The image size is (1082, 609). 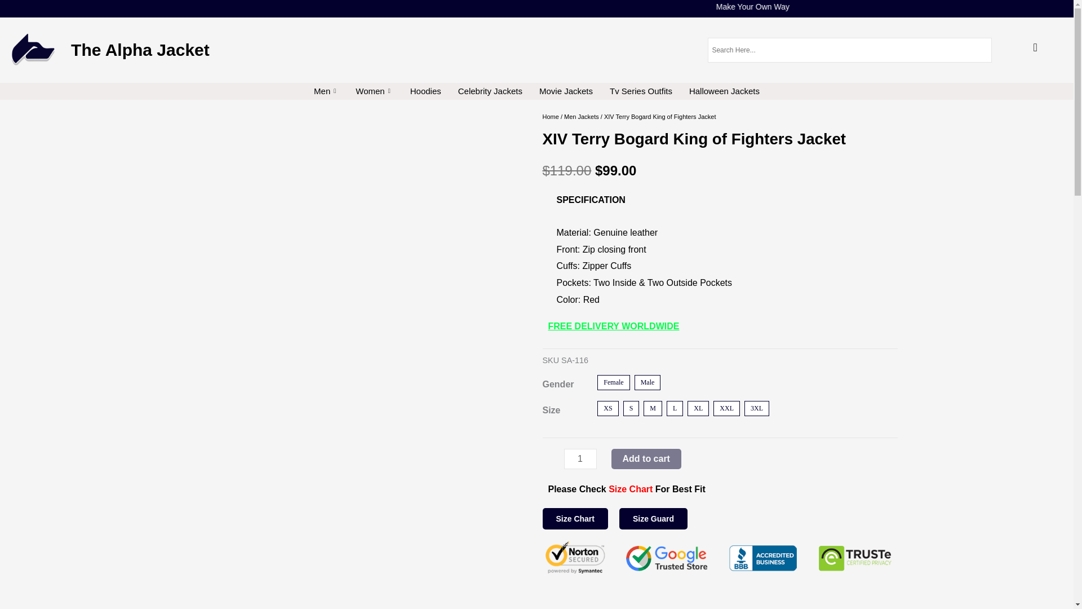 I want to click on The Alpha Jacket, so click(x=140, y=50).